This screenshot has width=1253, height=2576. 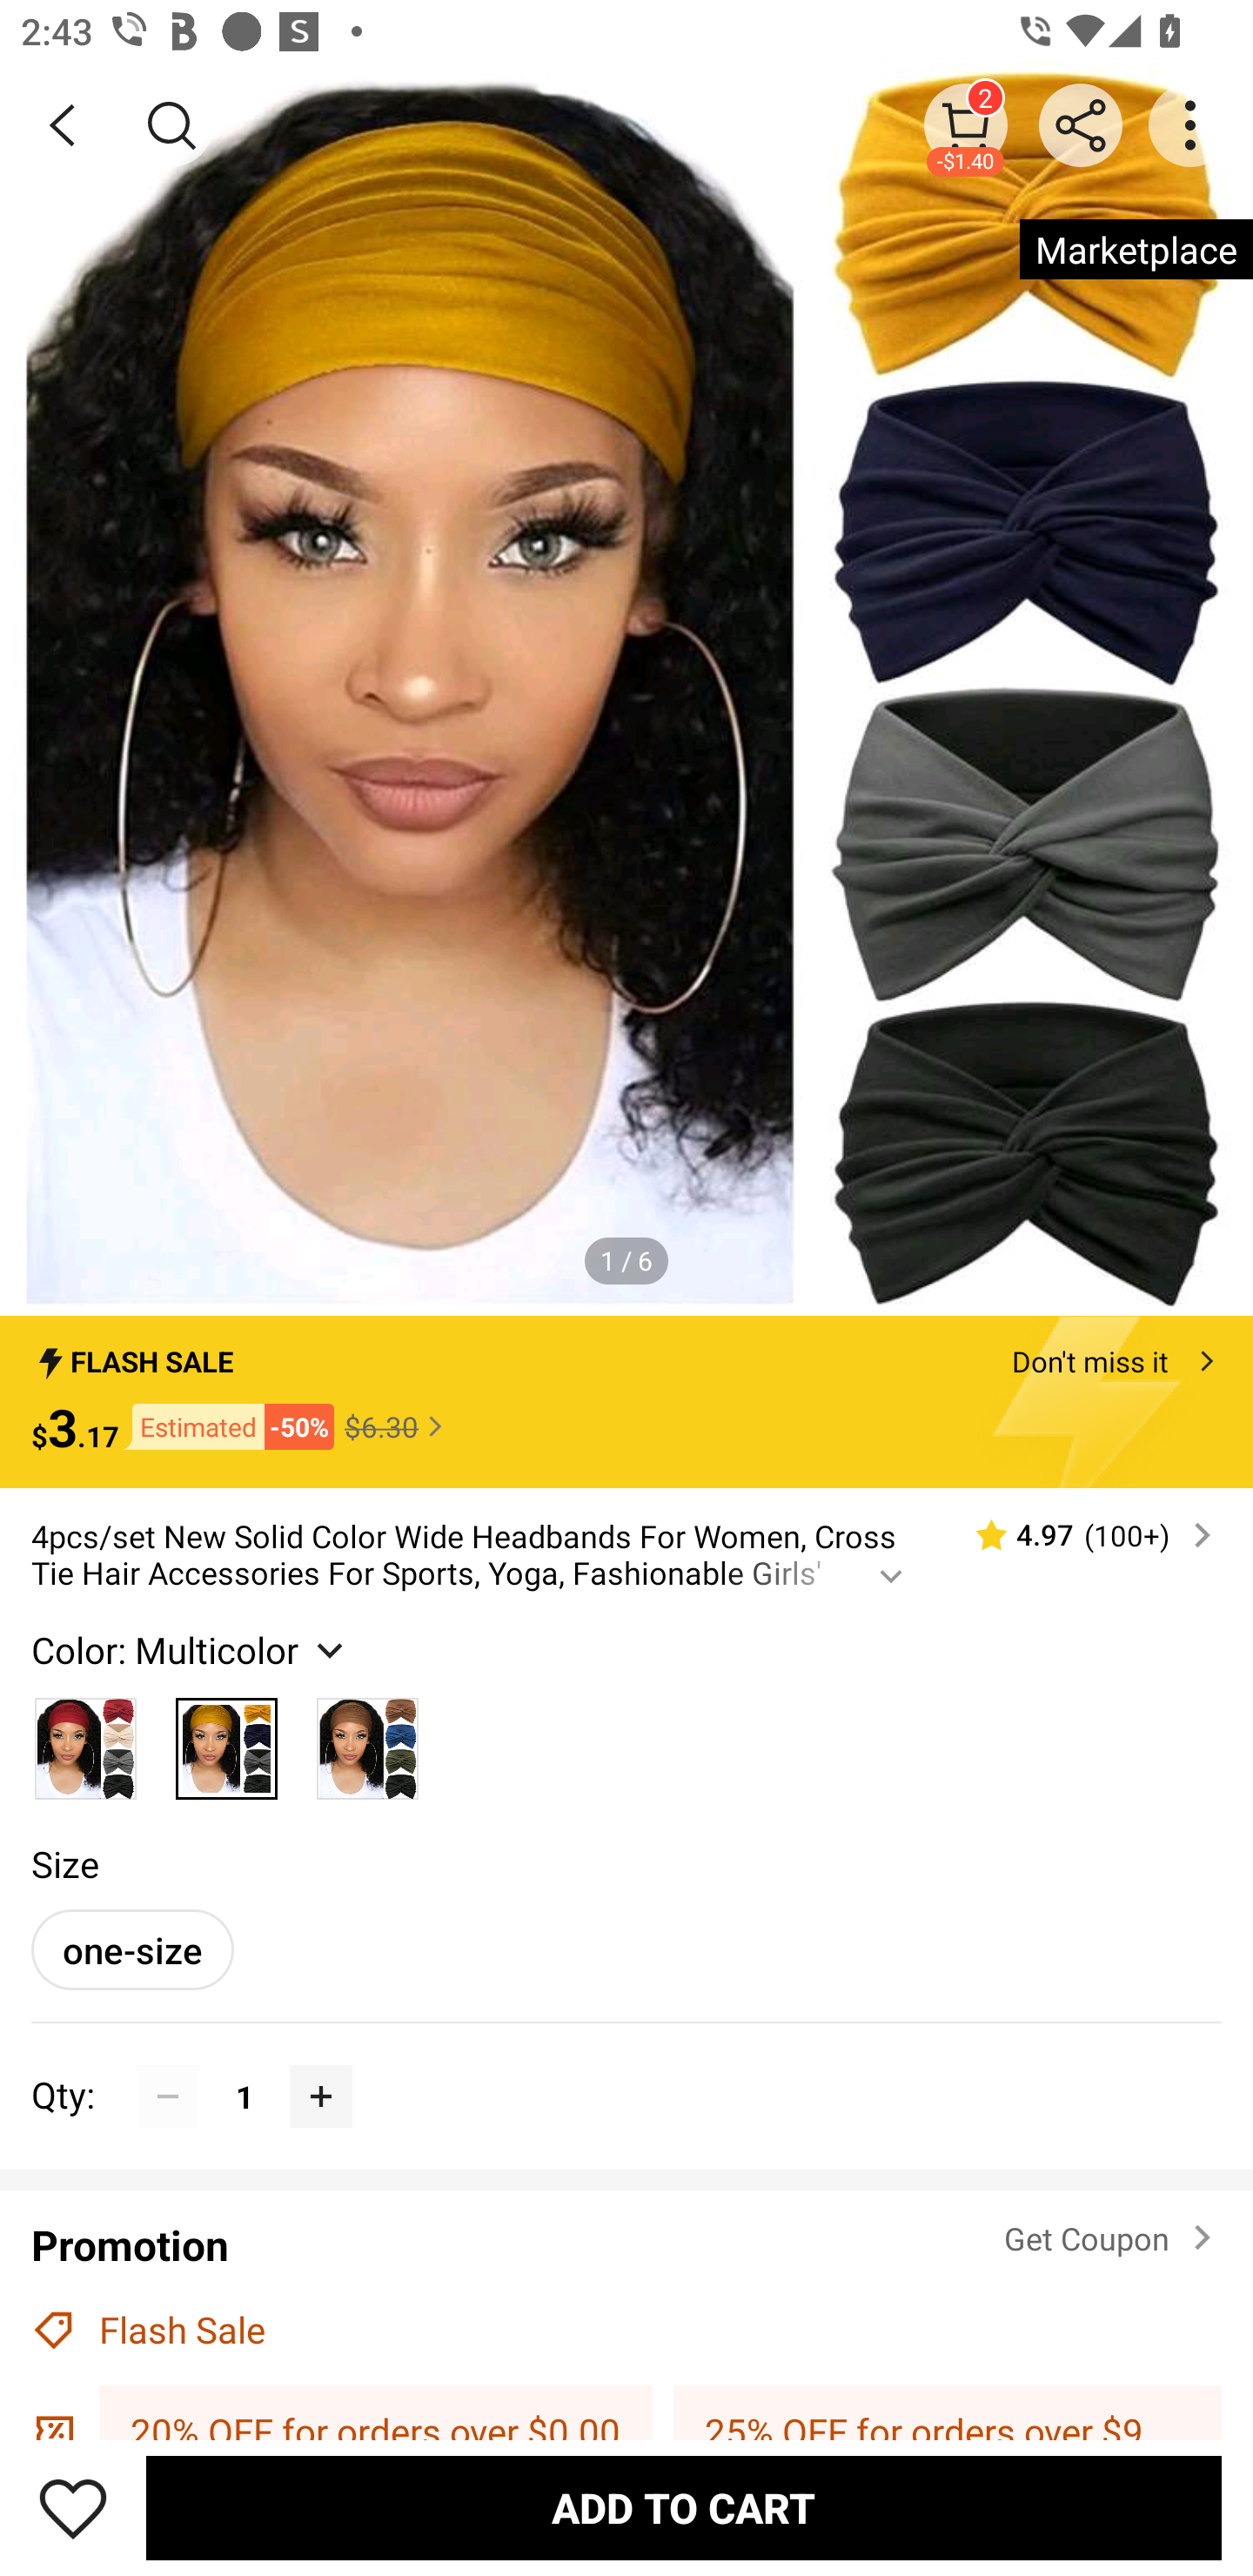 What do you see at coordinates (626, 1353) in the screenshot?
I see `FLASH SALE Don't miss it` at bounding box center [626, 1353].